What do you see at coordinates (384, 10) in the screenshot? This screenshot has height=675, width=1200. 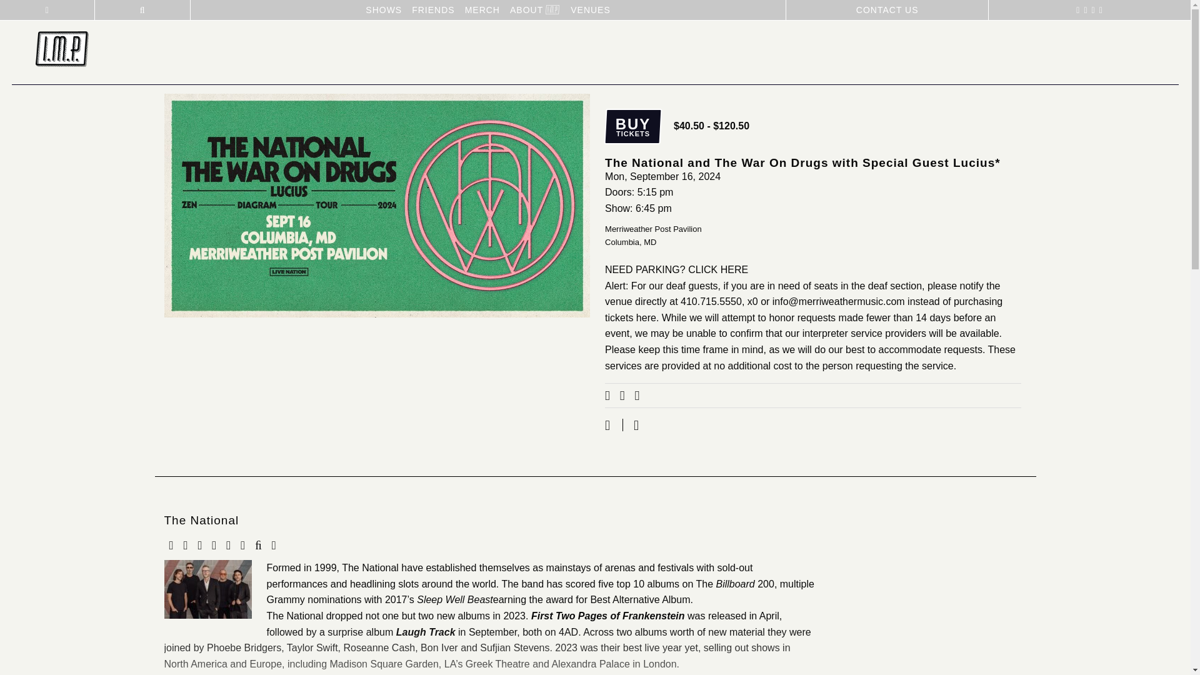 I see `MERCH` at bounding box center [384, 10].